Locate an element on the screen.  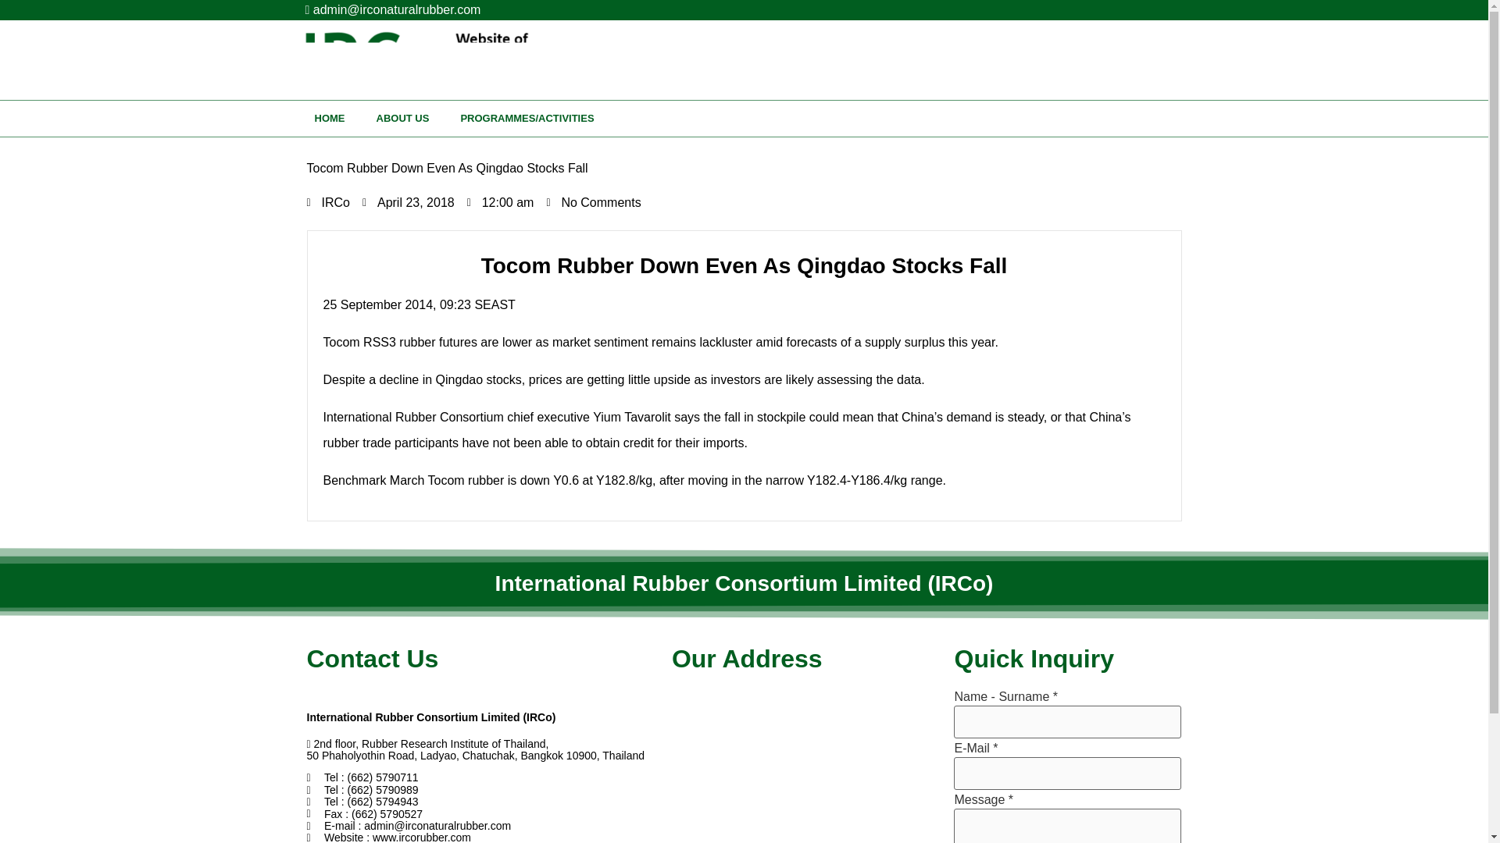
HOME is located at coordinates (329, 118).